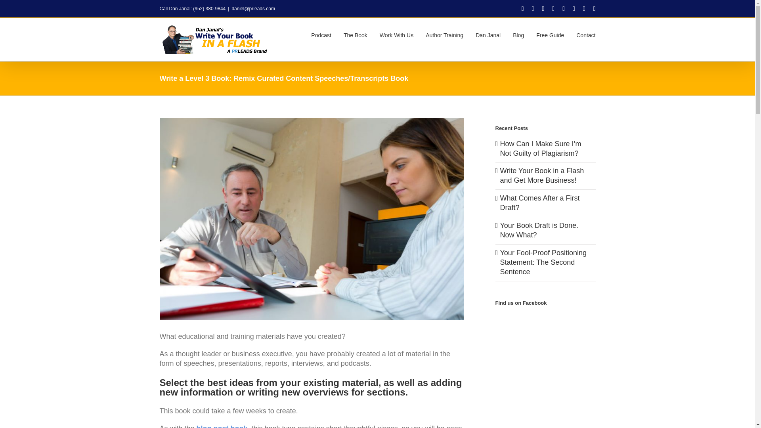 This screenshot has width=761, height=428. What do you see at coordinates (444, 34) in the screenshot?
I see `Author Training` at bounding box center [444, 34].